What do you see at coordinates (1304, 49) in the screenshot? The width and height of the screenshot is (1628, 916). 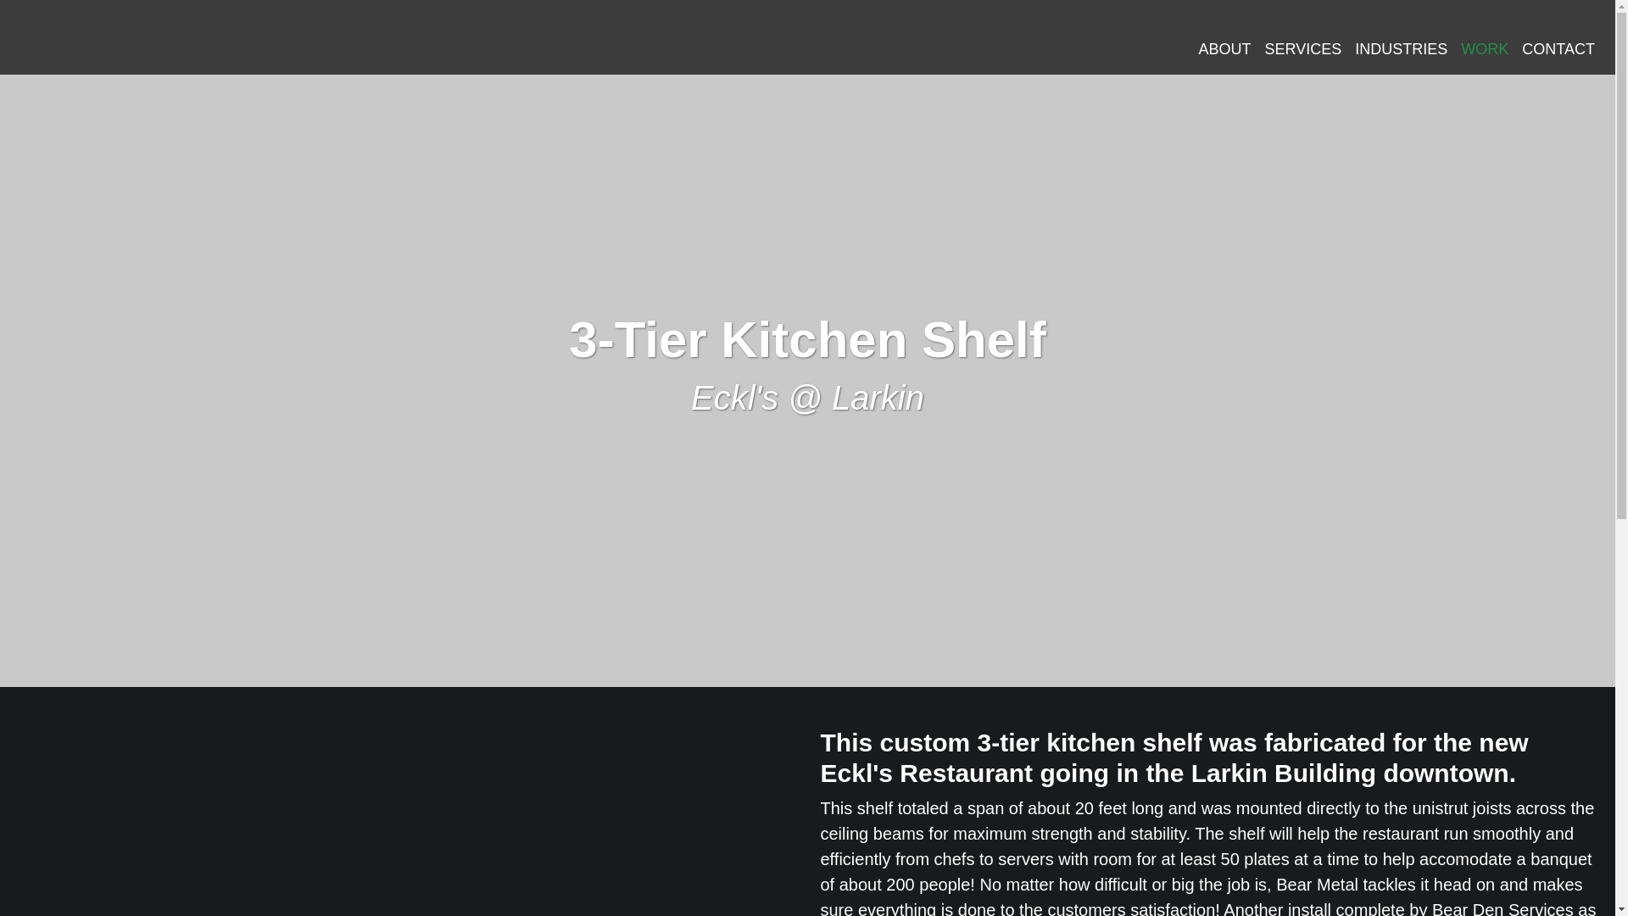 I see `SERVICES` at bounding box center [1304, 49].